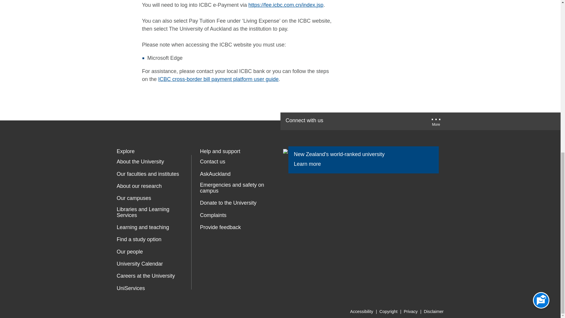  What do you see at coordinates (359, 121) in the screenshot?
I see `Twitter` at bounding box center [359, 121].